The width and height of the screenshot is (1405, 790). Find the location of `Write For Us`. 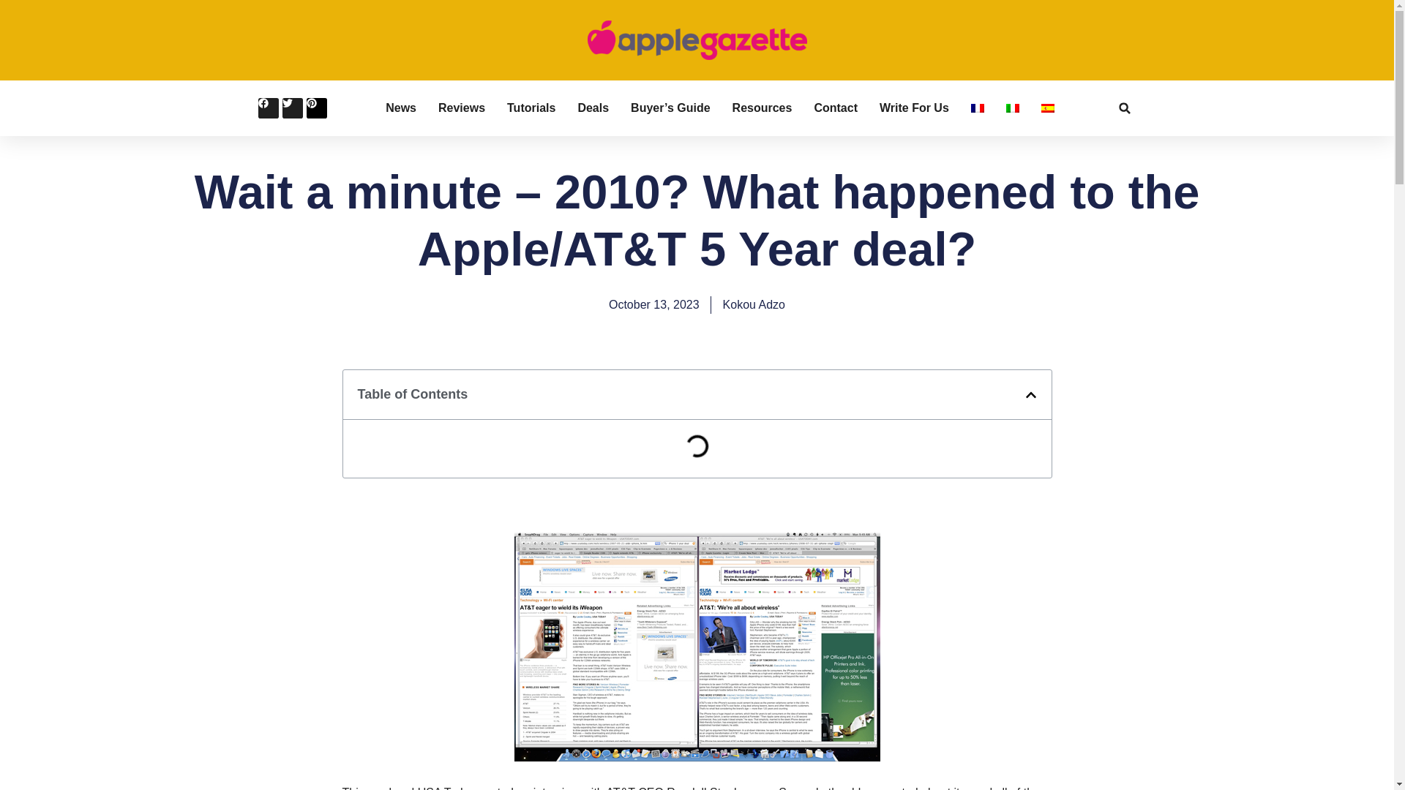

Write For Us is located at coordinates (914, 108).